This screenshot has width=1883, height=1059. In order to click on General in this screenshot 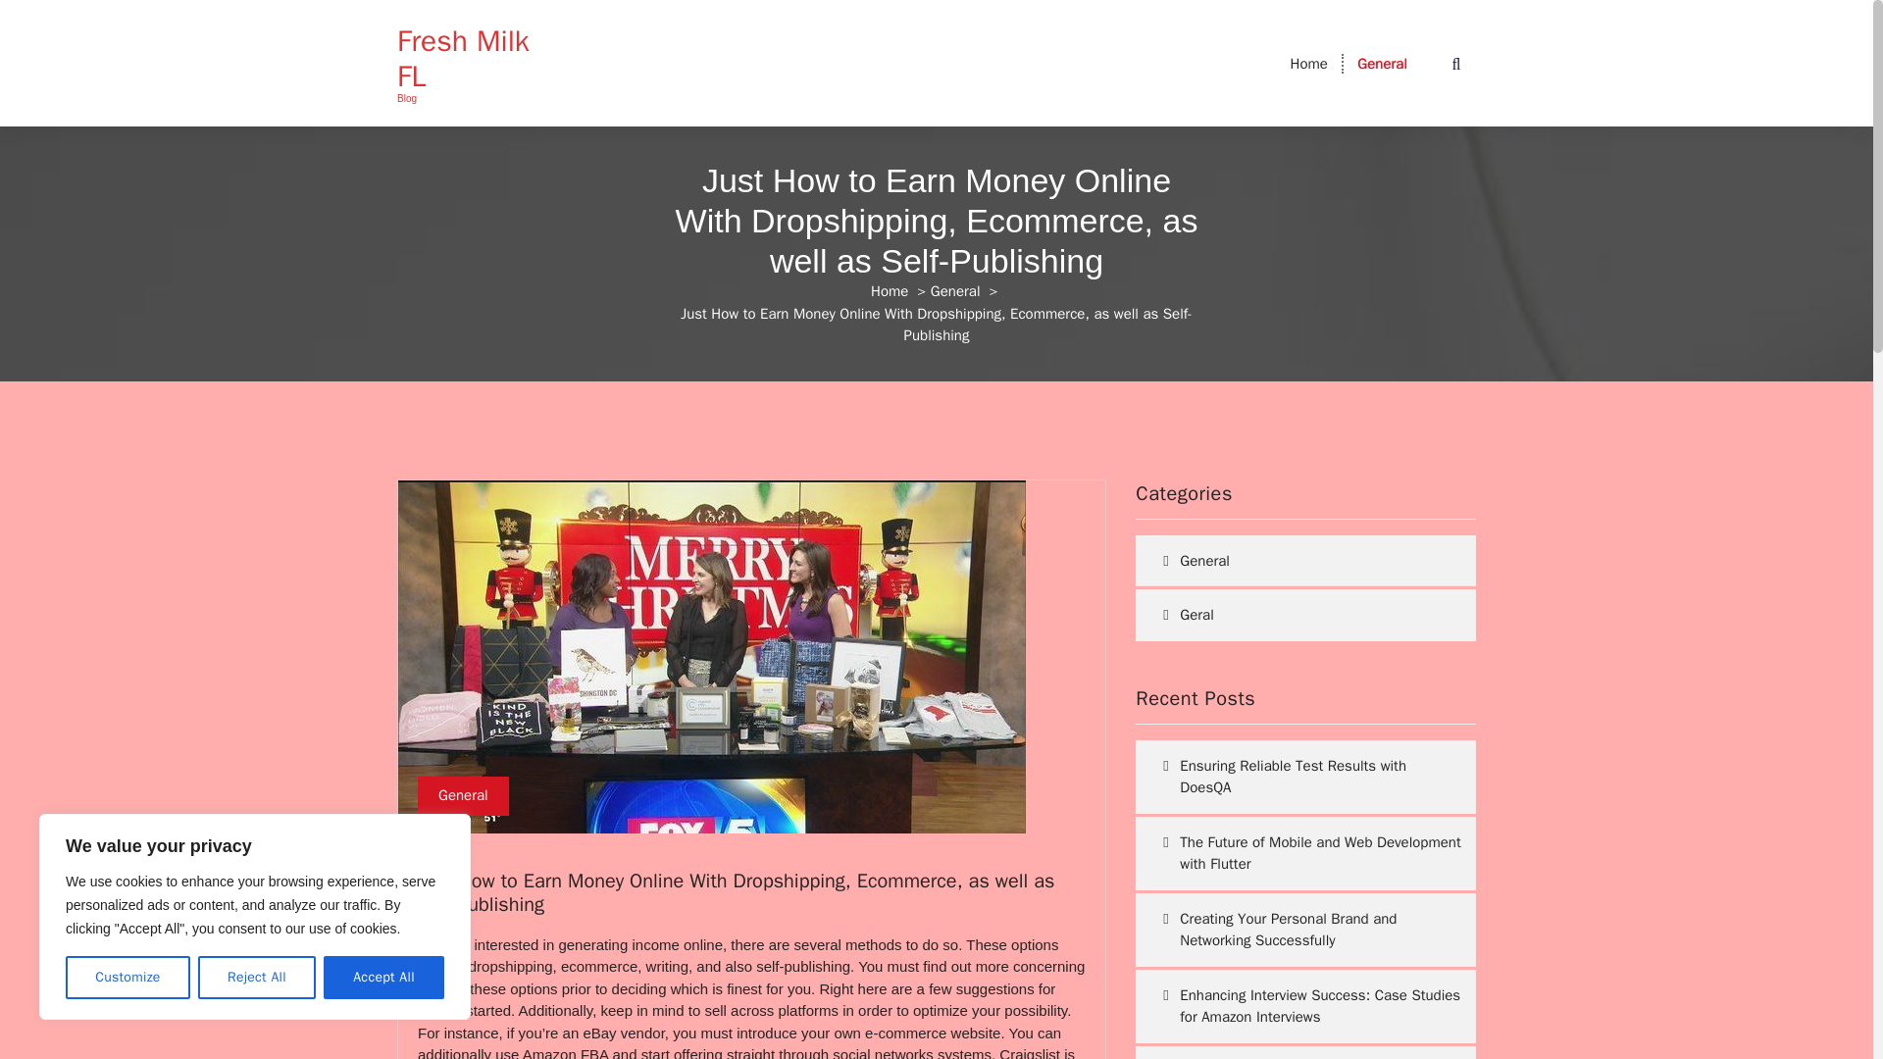, I will do `click(955, 290)`.